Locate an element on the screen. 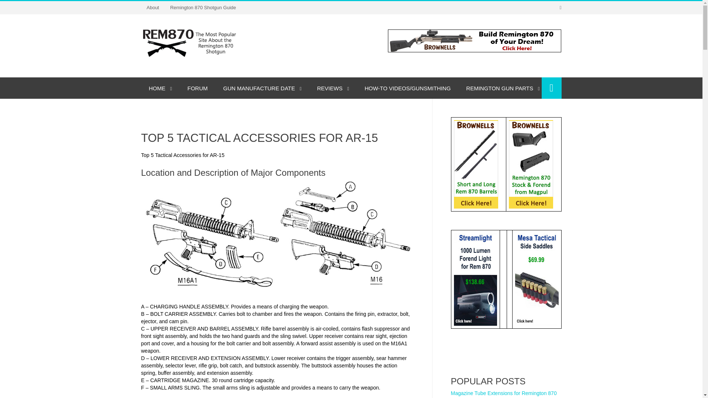 This screenshot has width=708, height=398. FORUM is located at coordinates (197, 88).